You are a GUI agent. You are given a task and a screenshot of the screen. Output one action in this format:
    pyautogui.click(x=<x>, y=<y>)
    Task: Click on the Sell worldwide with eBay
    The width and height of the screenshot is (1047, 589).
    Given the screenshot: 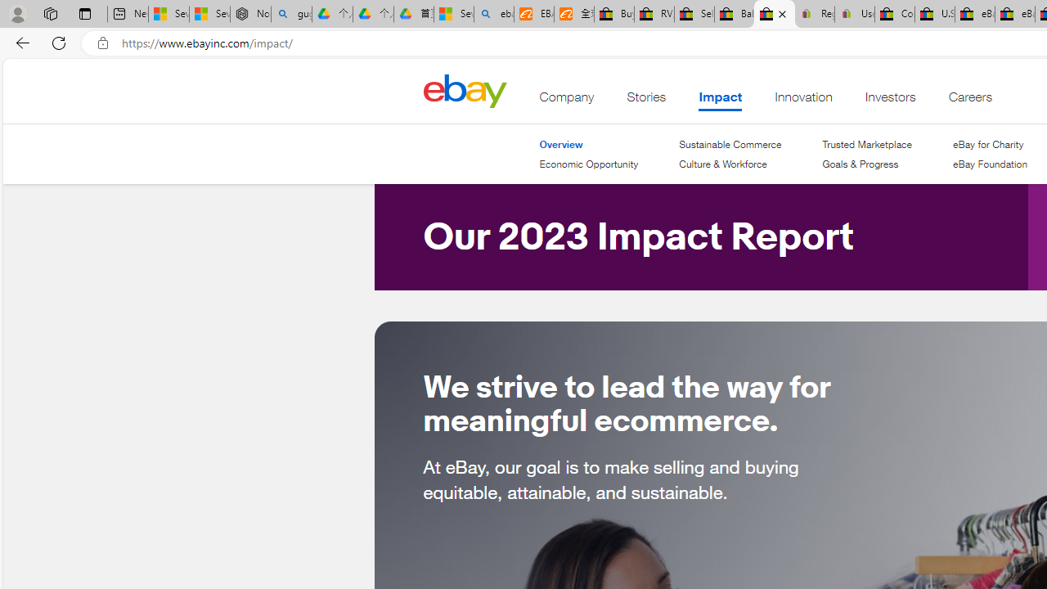 What is the action you would take?
    pyautogui.click(x=694, y=15)
    